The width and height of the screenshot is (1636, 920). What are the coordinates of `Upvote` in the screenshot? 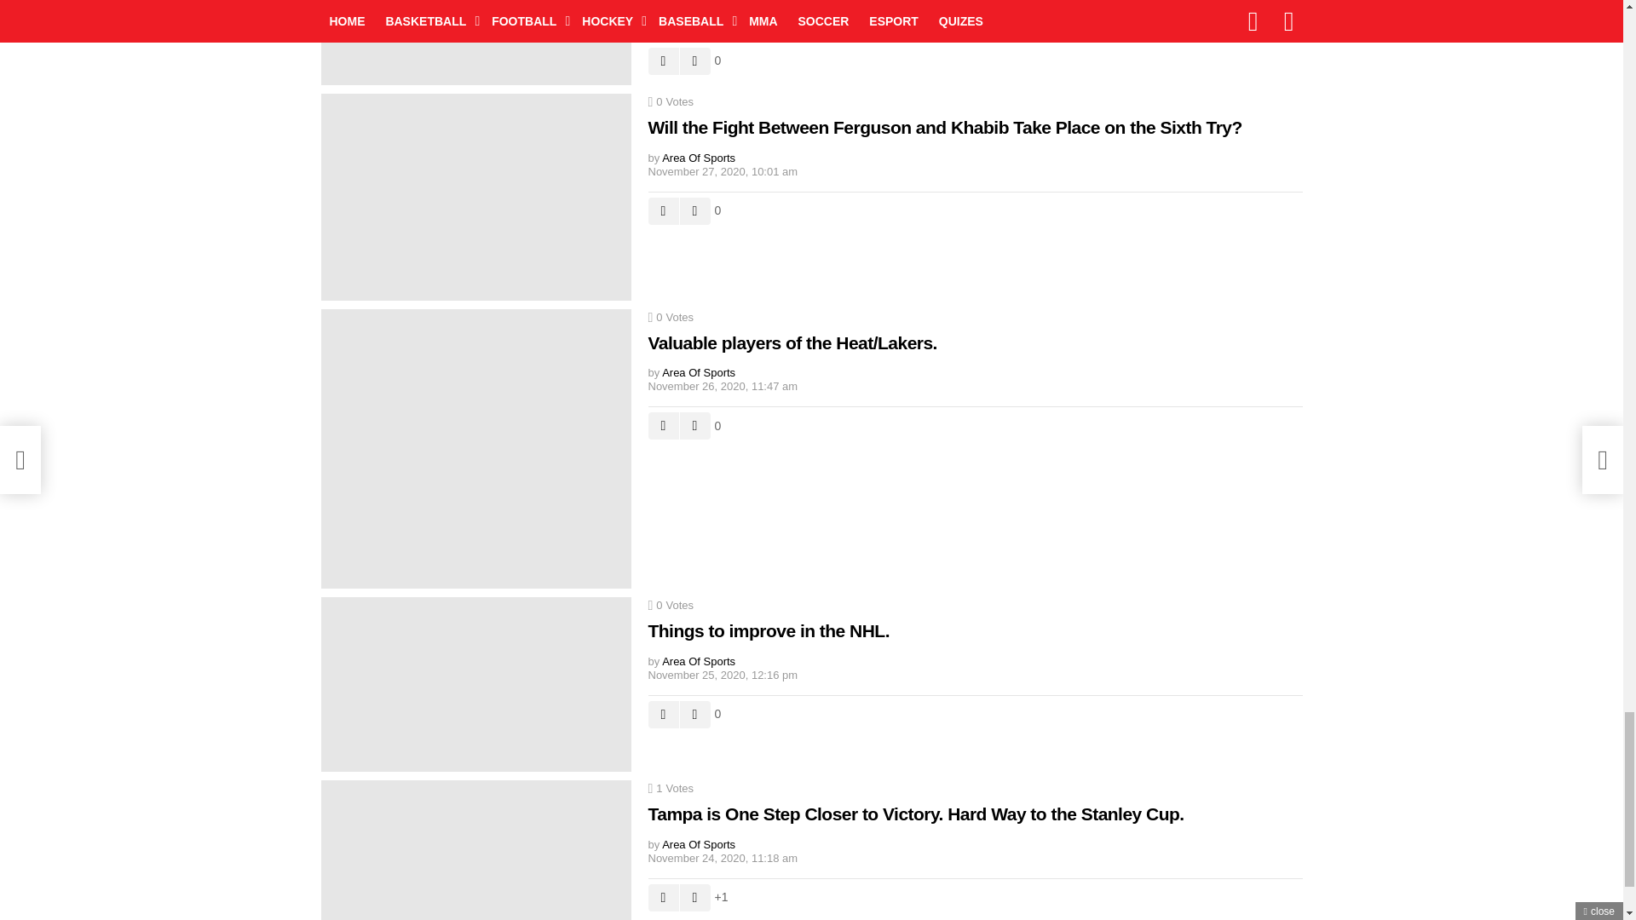 It's located at (663, 61).